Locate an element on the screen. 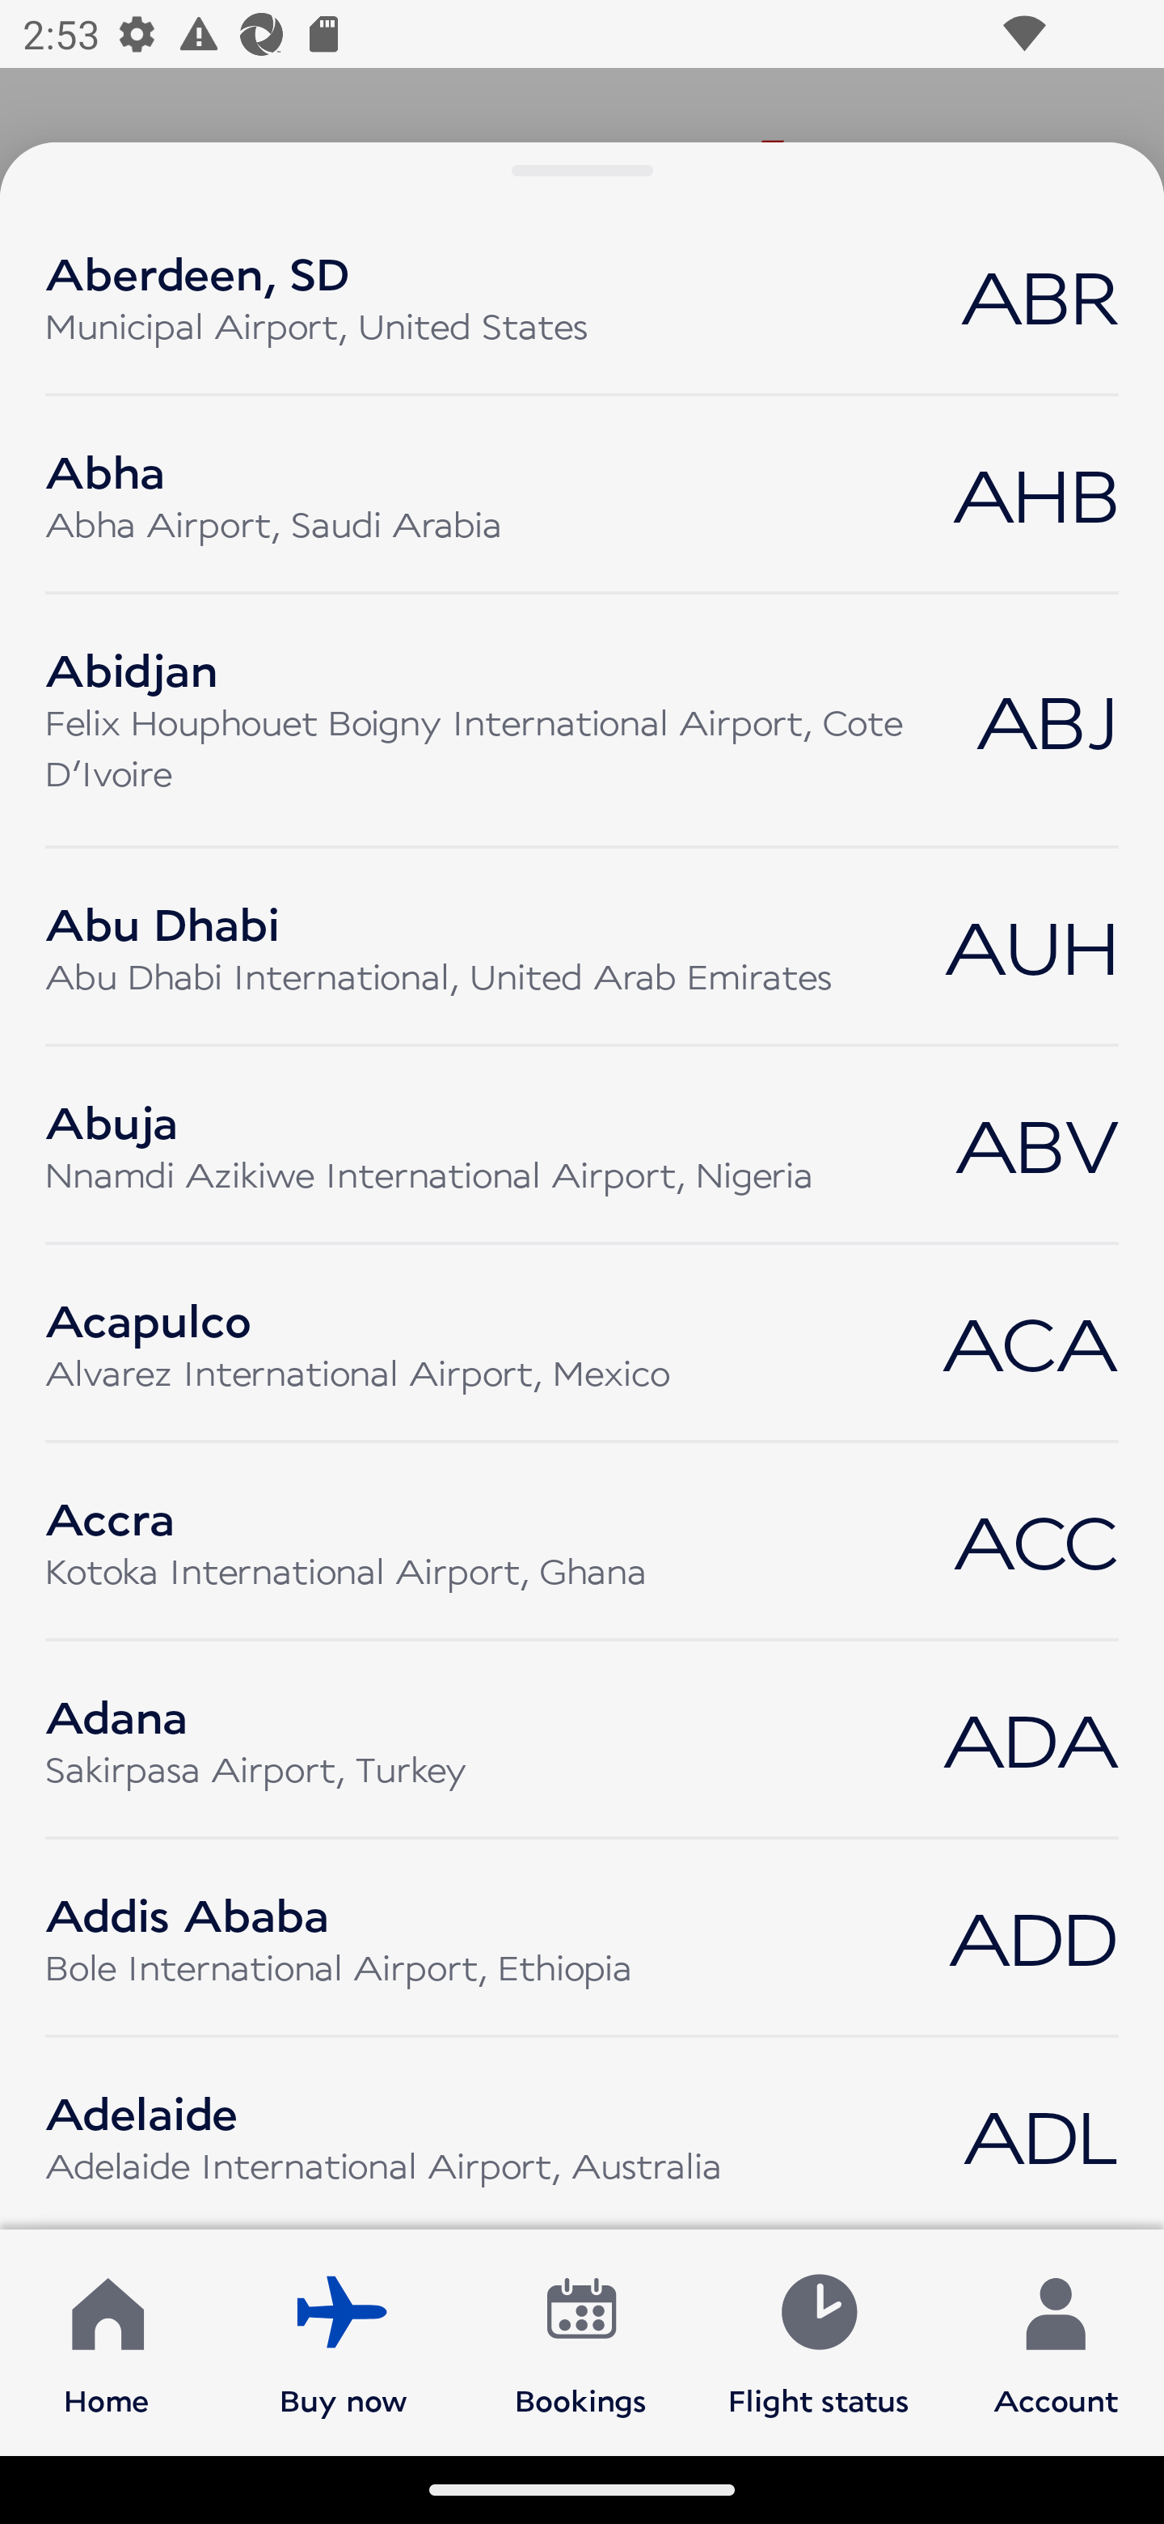 This screenshot has width=1164, height=2524. Abha Abha Airport, Saudi Arabia AHB is located at coordinates (582, 494).